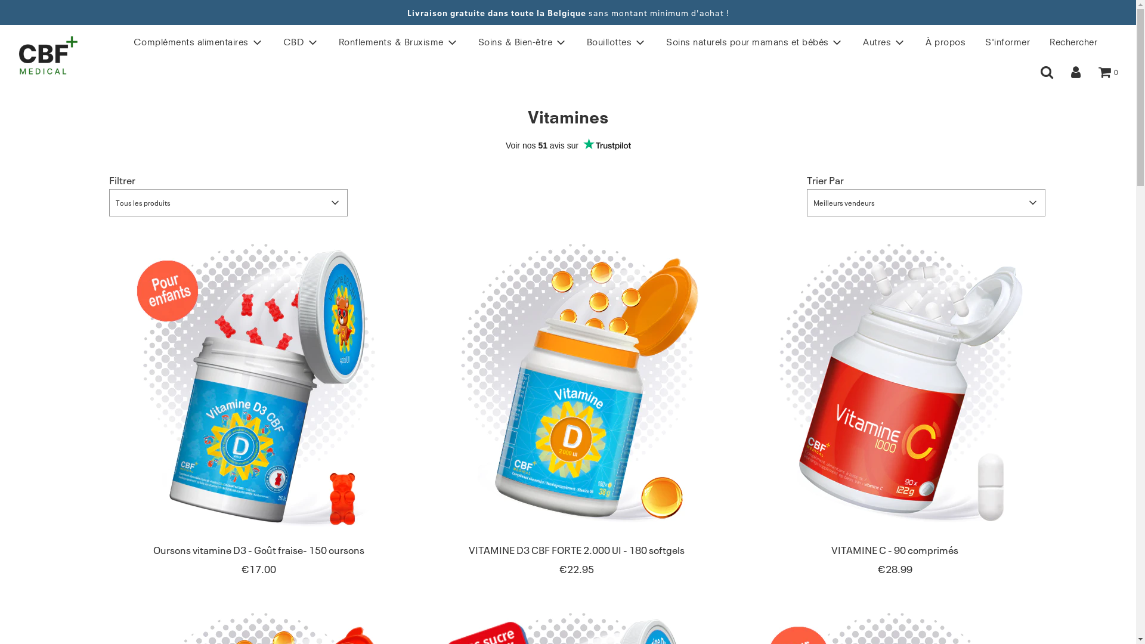 The width and height of the screenshot is (1145, 644). What do you see at coordinates (617, 42) in the screenshot?
I see `Bouillottes` at bounding box center [617, 42].